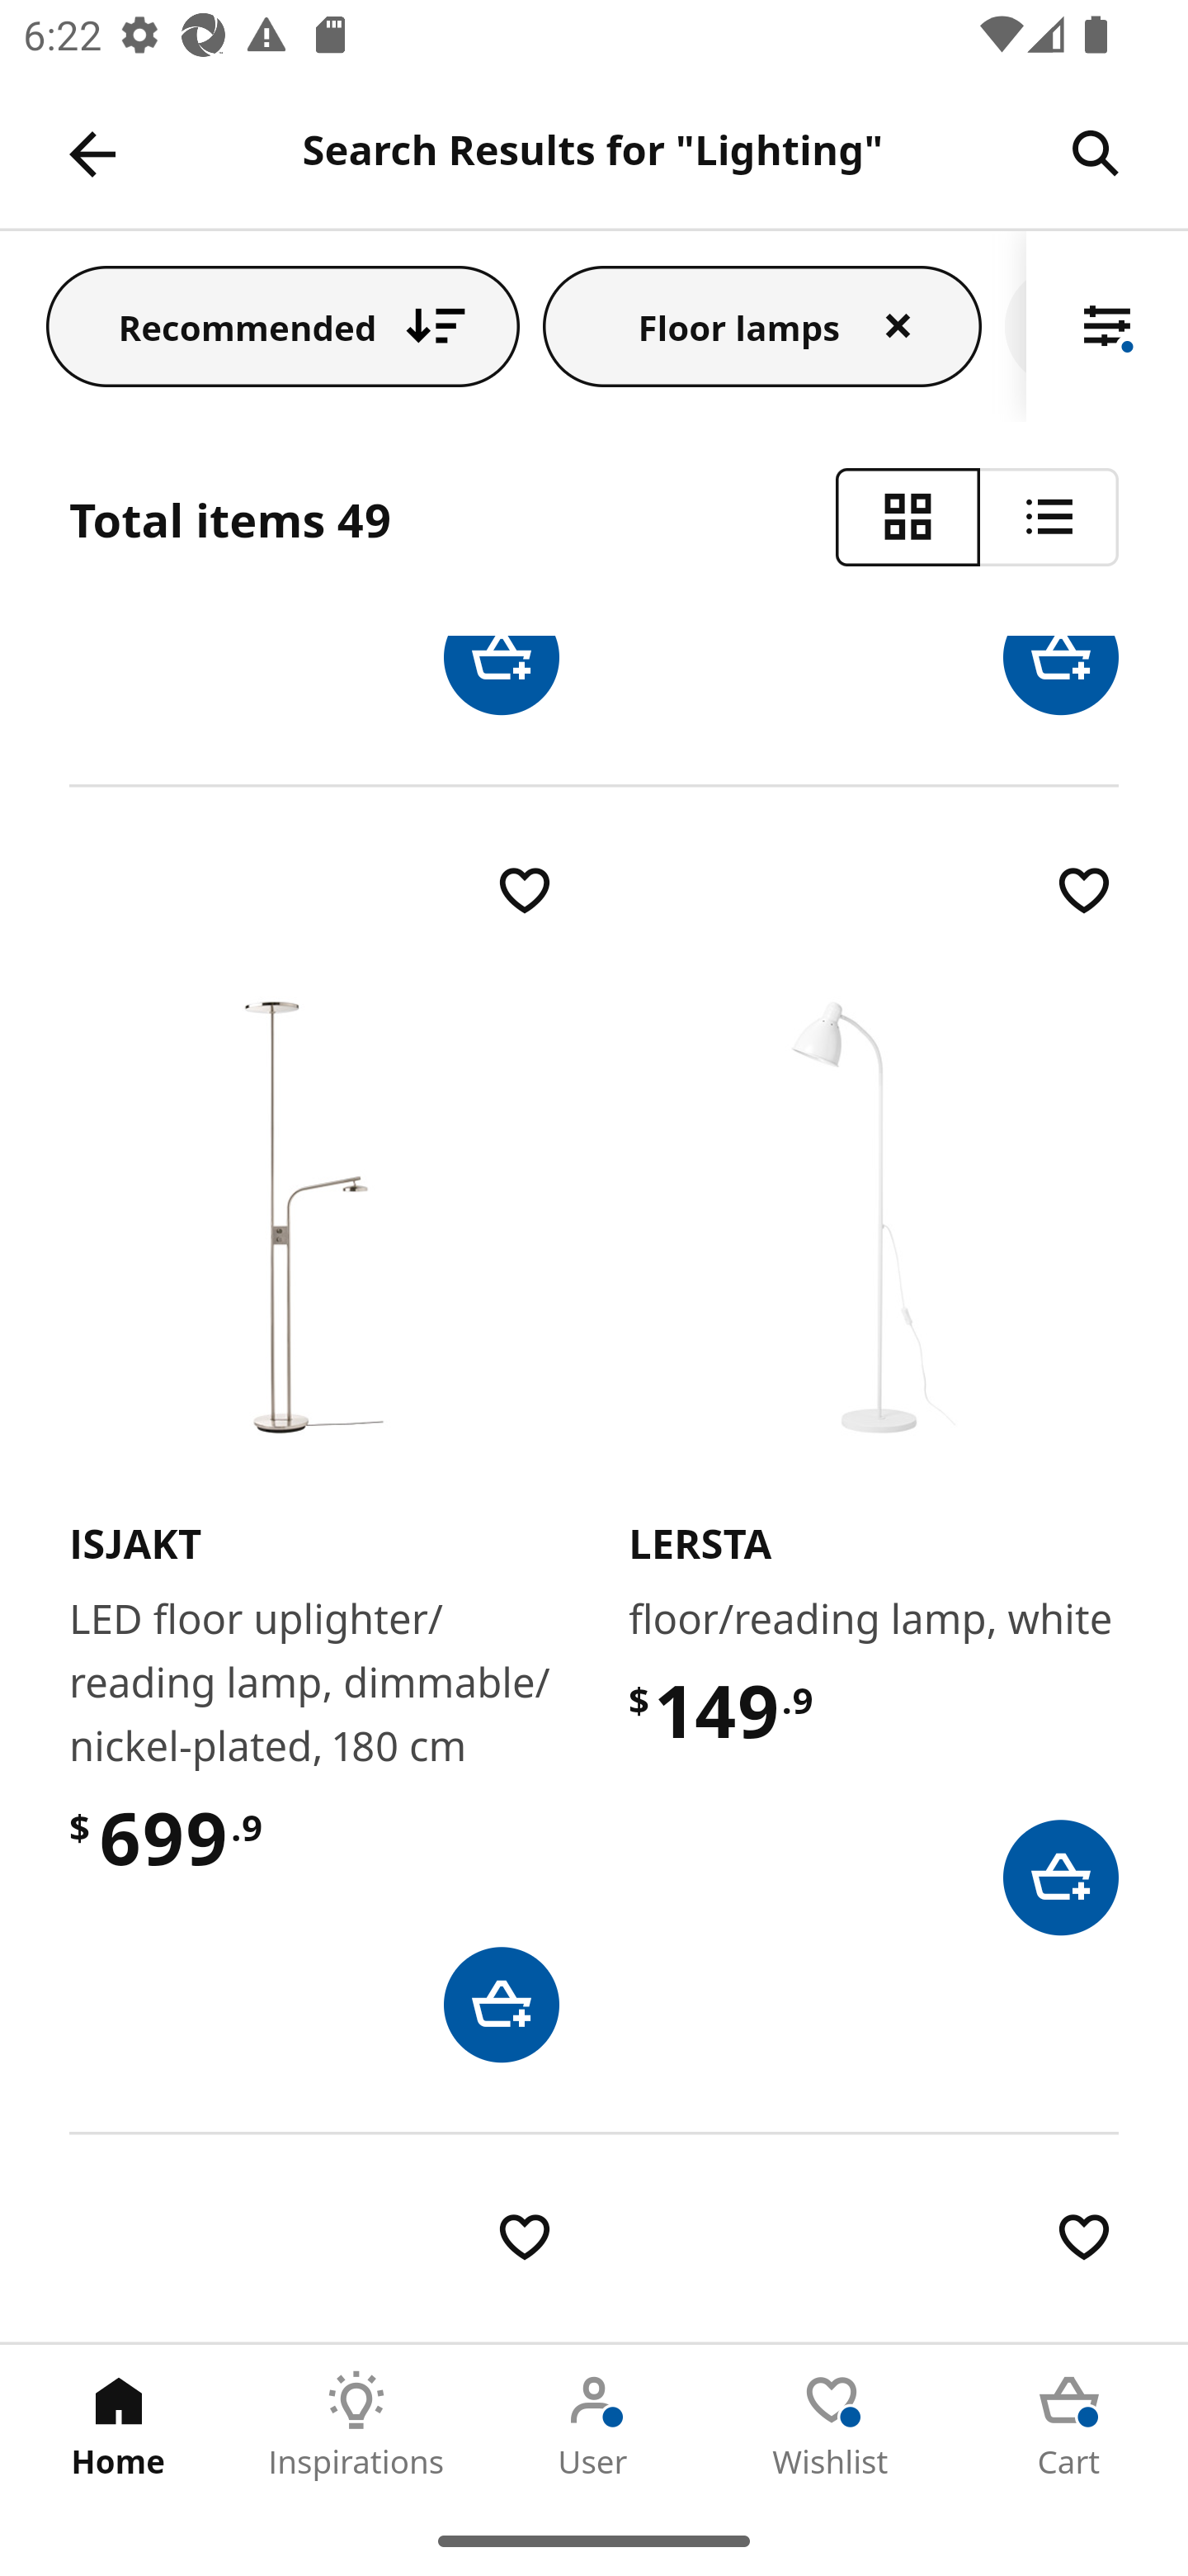  Describe the element at coordinates (283, 325) in the screenshot. I see `Recommended` at that location.